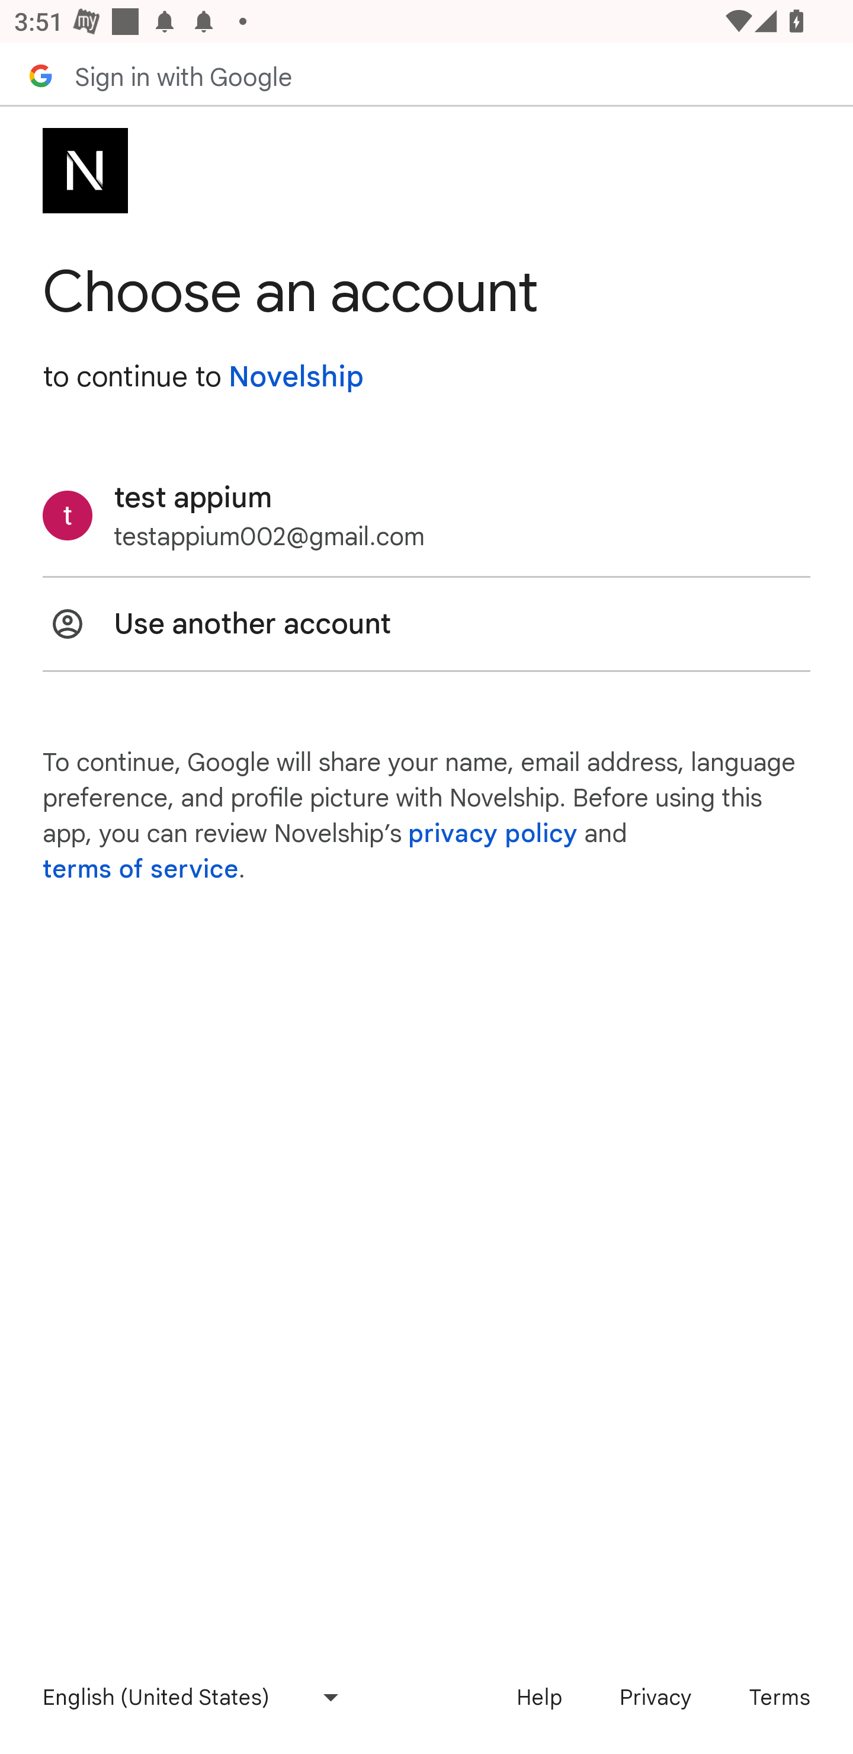  Describe the element at coordinates (493, 833) in the screenshot. I see `privacy policy` at that location.